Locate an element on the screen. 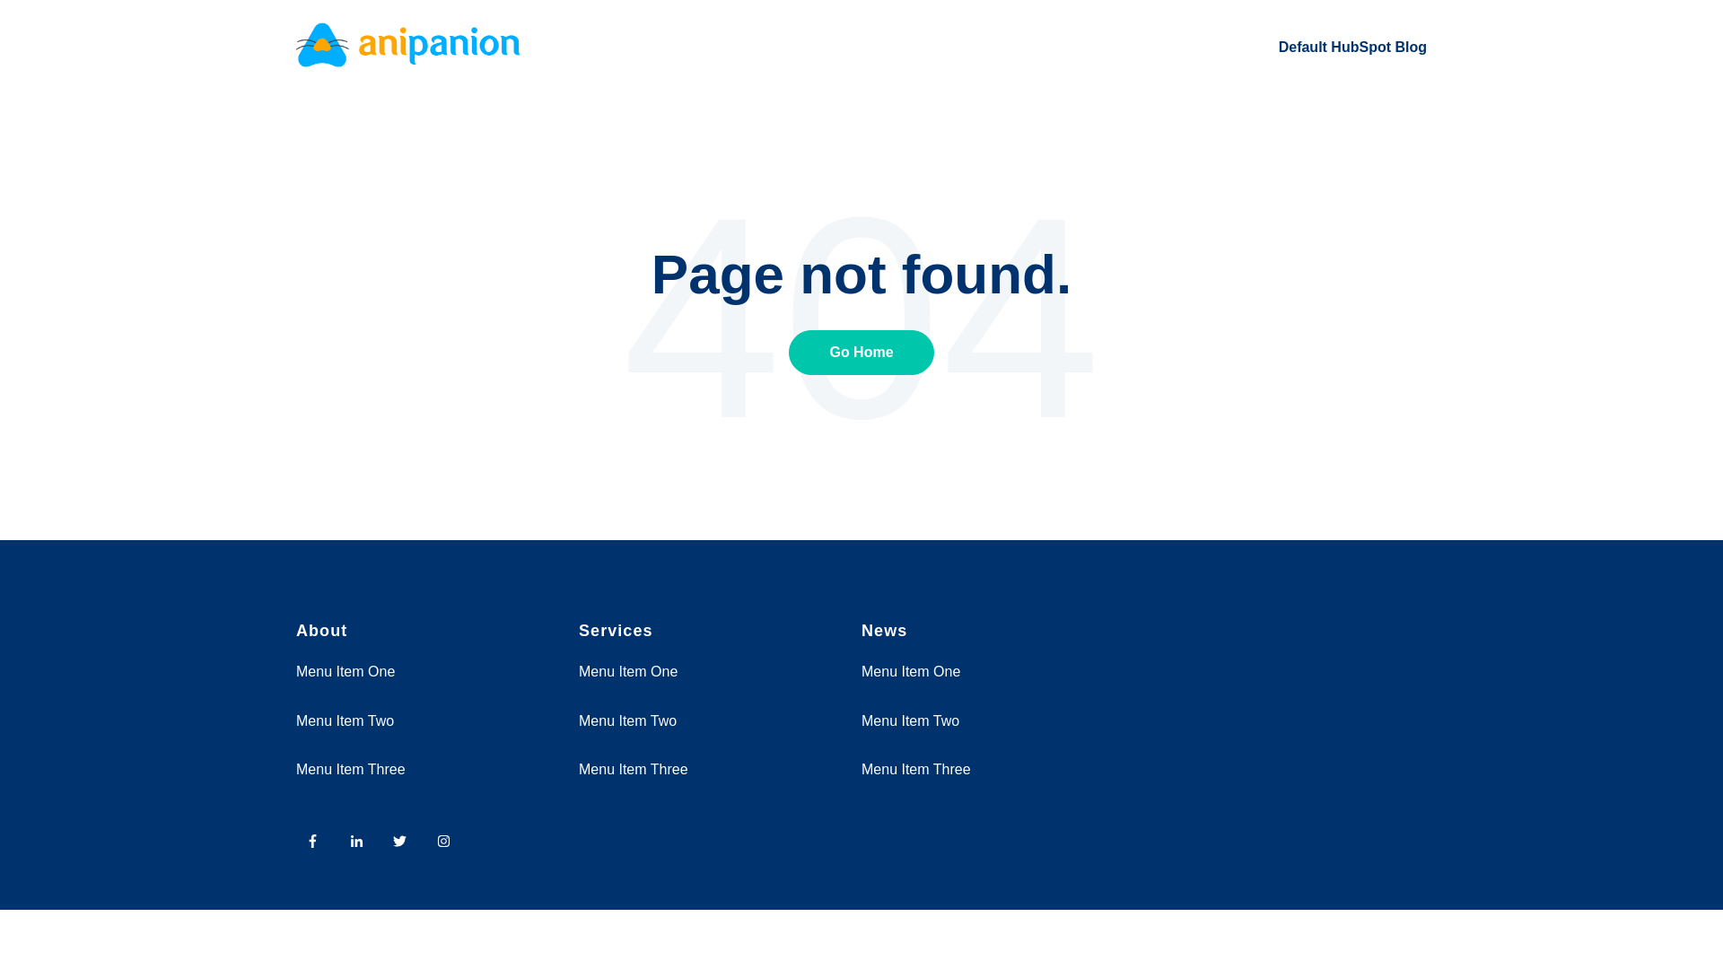  Menu Item Three is located at coordinates (916, 769).